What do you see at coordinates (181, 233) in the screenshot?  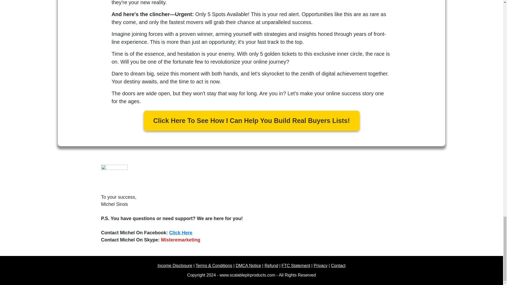 I see `Click Here` at bounding box center [181, 233].